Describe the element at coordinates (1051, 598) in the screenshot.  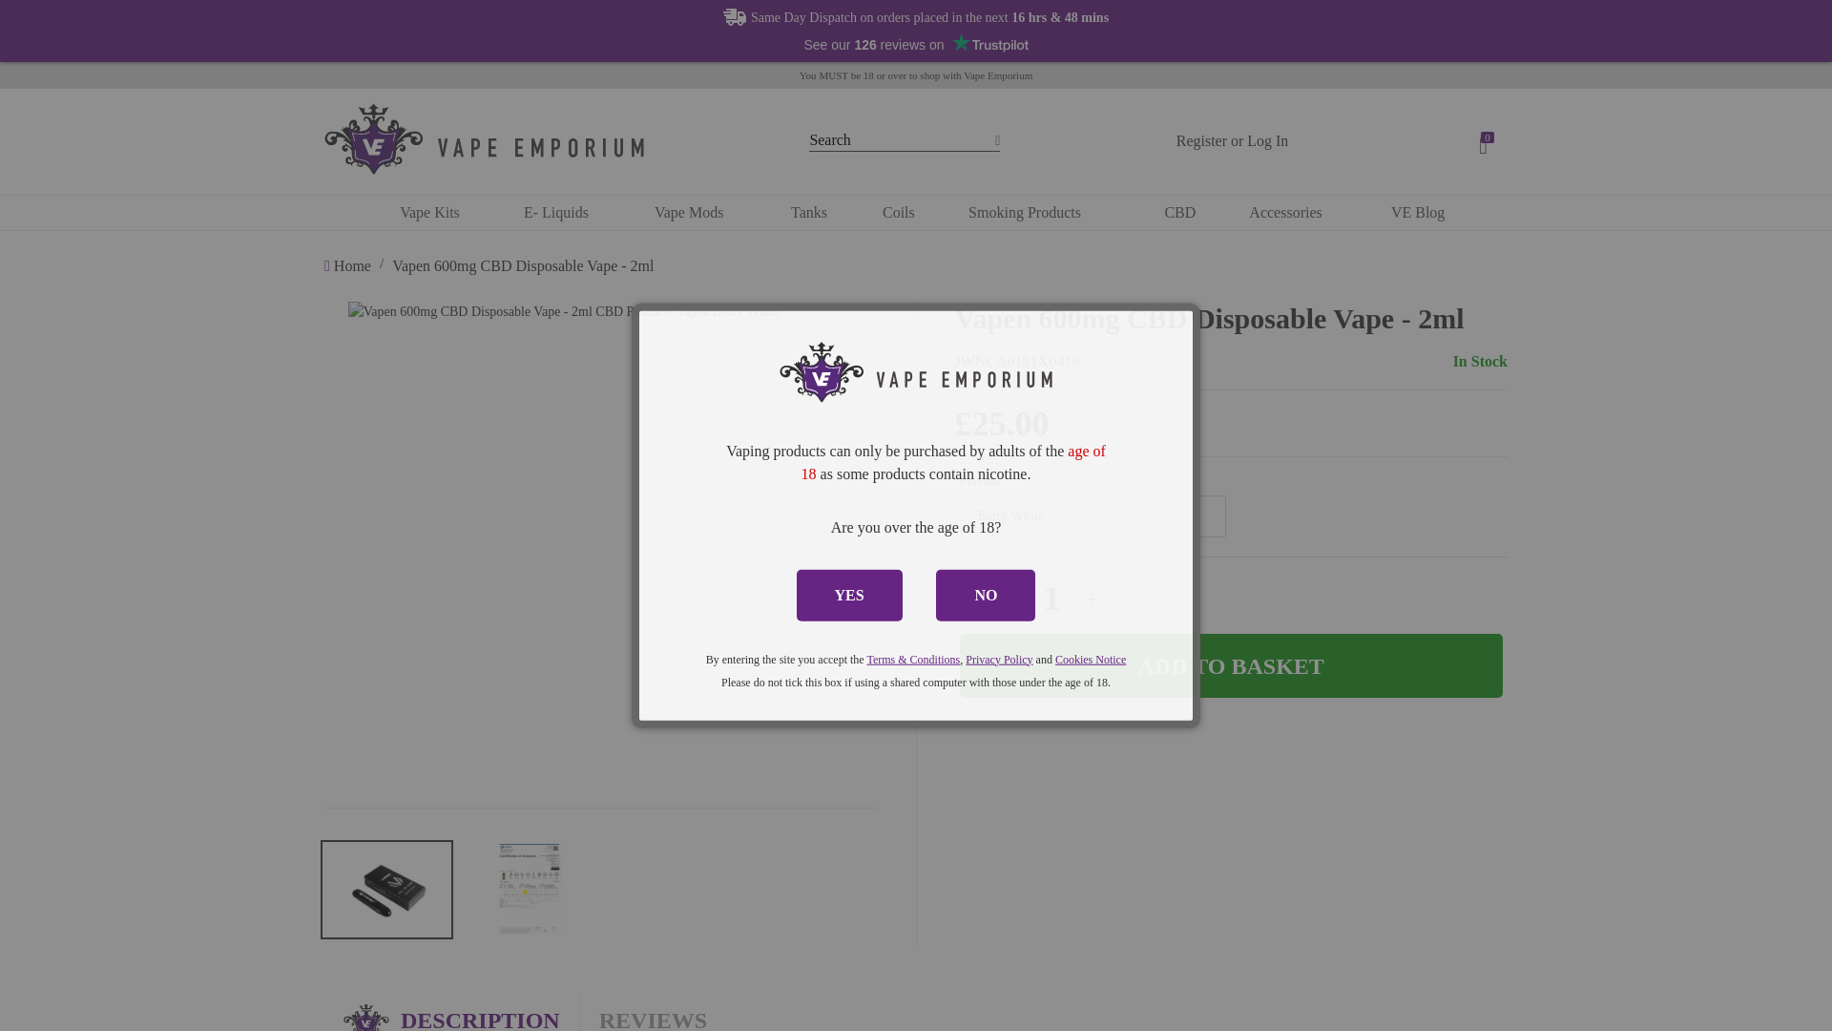
I see `Qty` at that location.